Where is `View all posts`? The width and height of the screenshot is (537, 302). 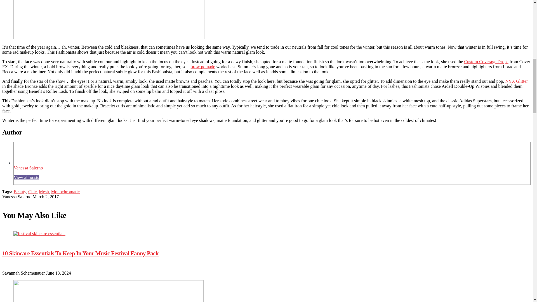 View all posts is located at coordinates (26, 177).